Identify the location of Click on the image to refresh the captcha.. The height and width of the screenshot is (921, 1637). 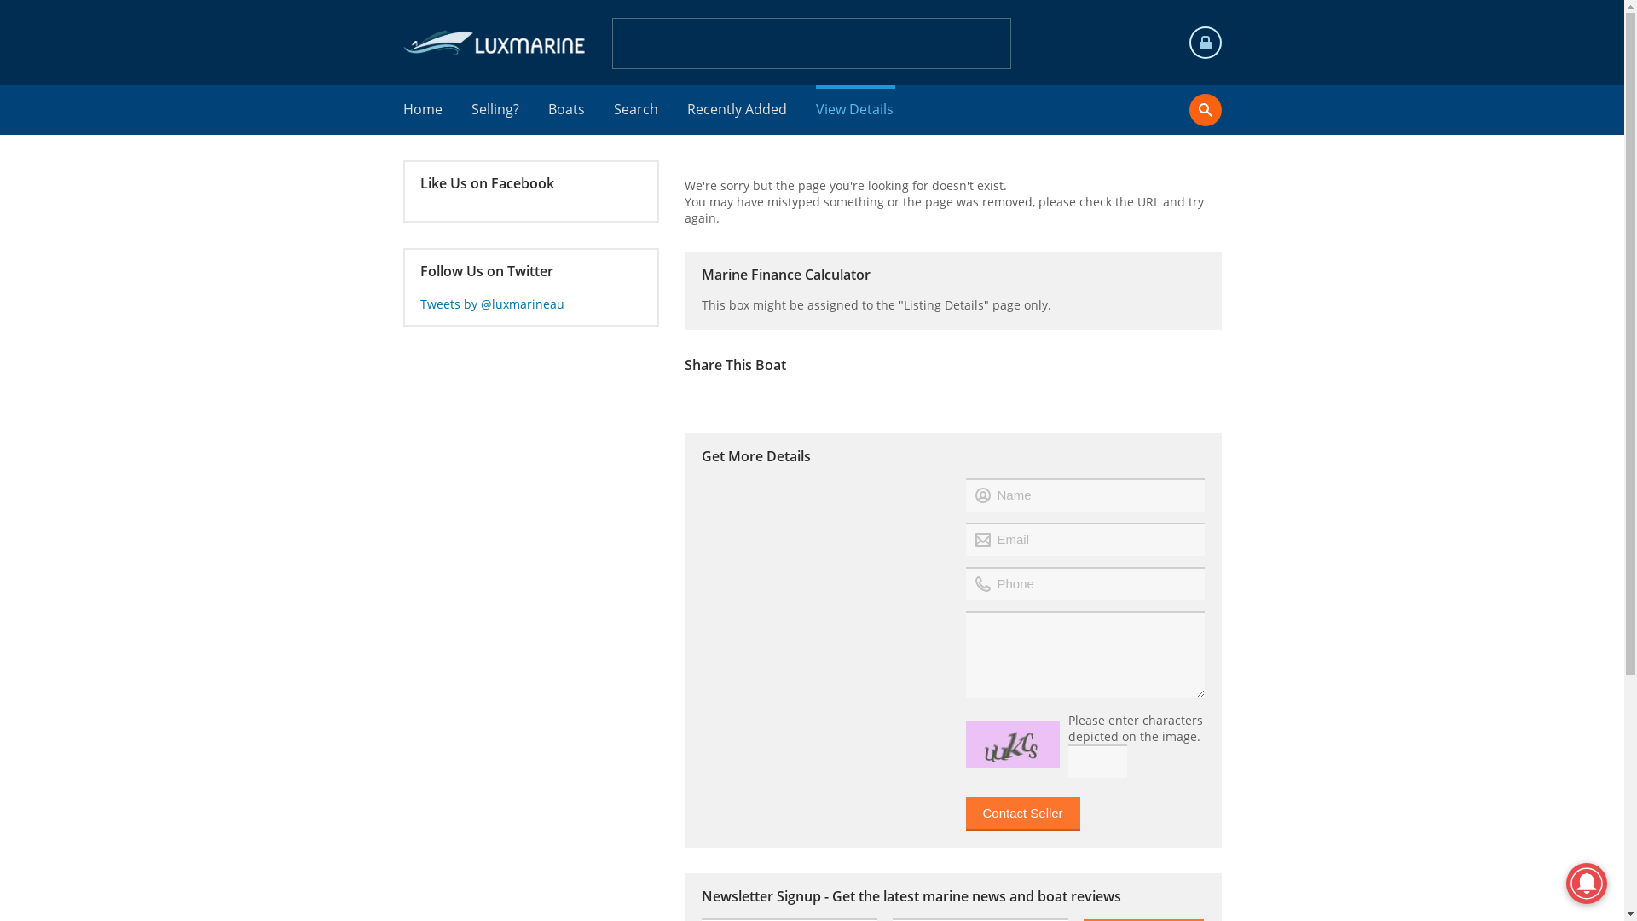
(1012, 745).